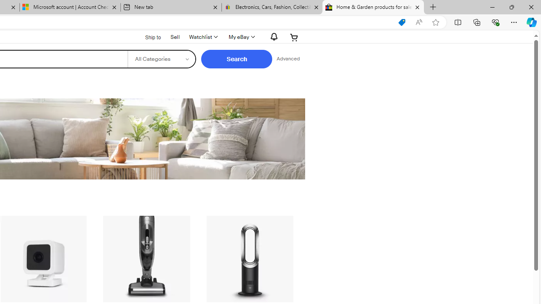 This screenshot has height=304, width=541. What do you see at coordinates (433, 8) in the screenshot?
I see `New Tab` at bounding box center [433, 8].